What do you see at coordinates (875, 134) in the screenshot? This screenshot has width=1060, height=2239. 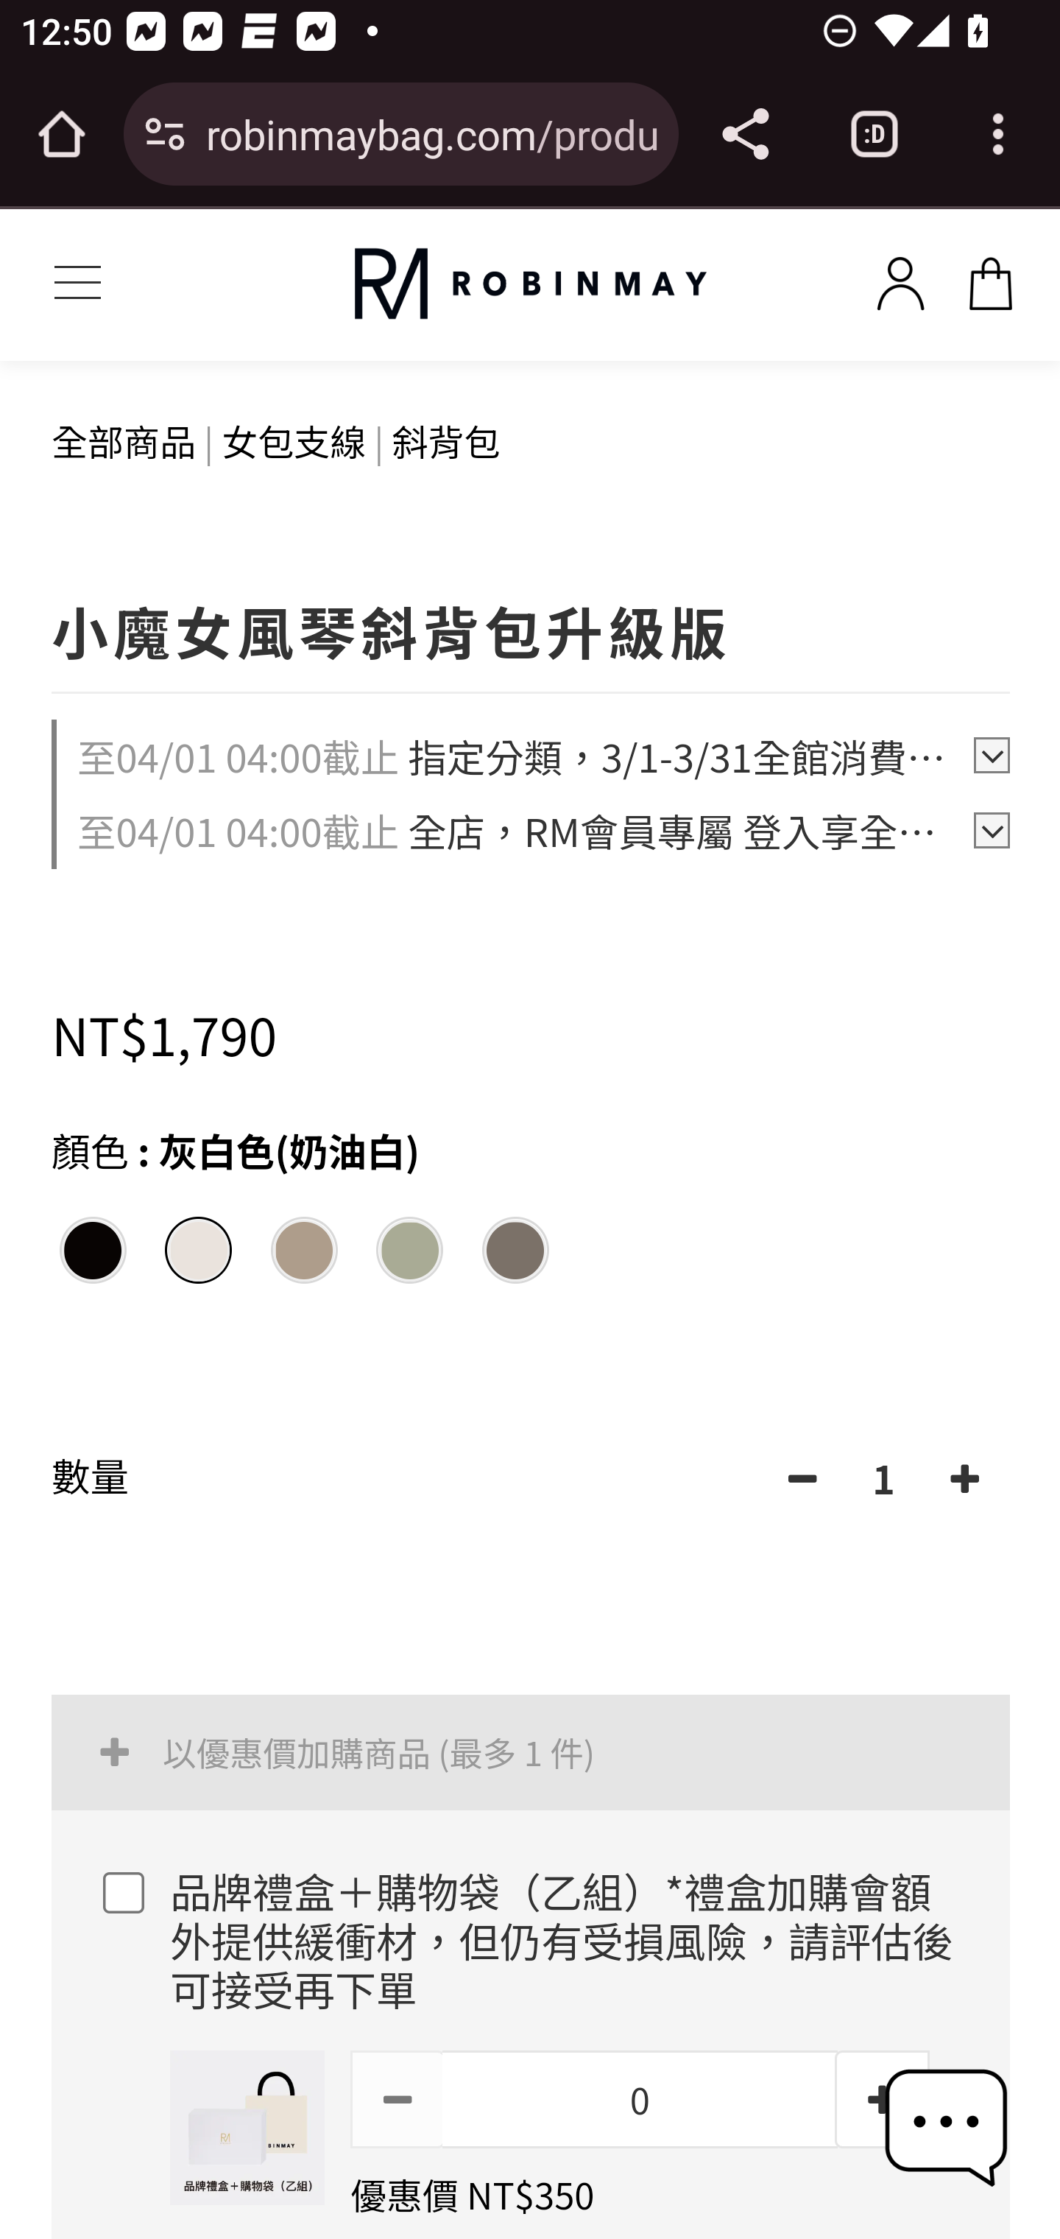 I see `Switch or close tabs` at bounding box center [875, 134].